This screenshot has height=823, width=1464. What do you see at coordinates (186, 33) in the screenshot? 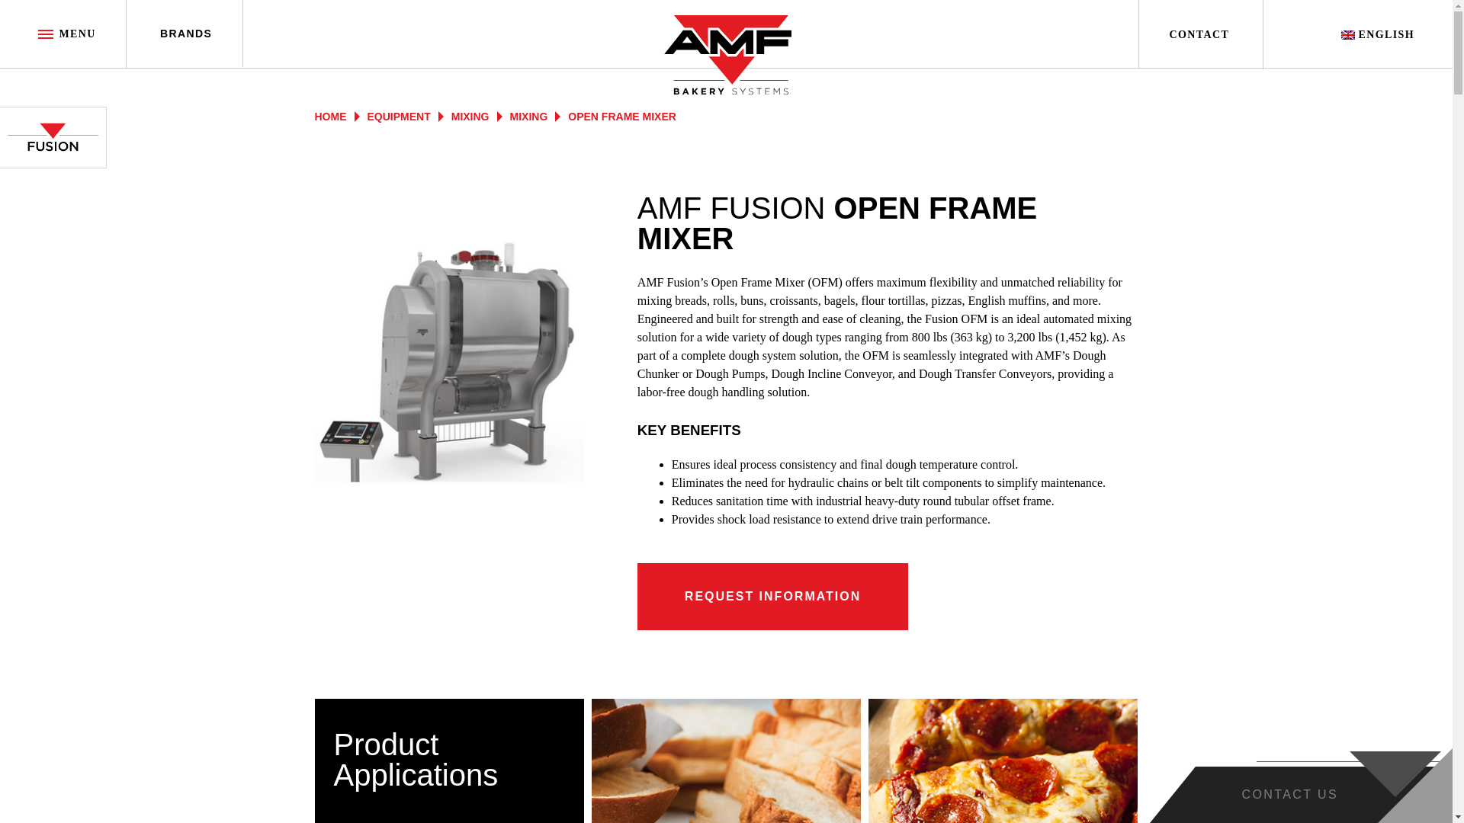
I see `BRANDS` at bounding box center [186, 33].